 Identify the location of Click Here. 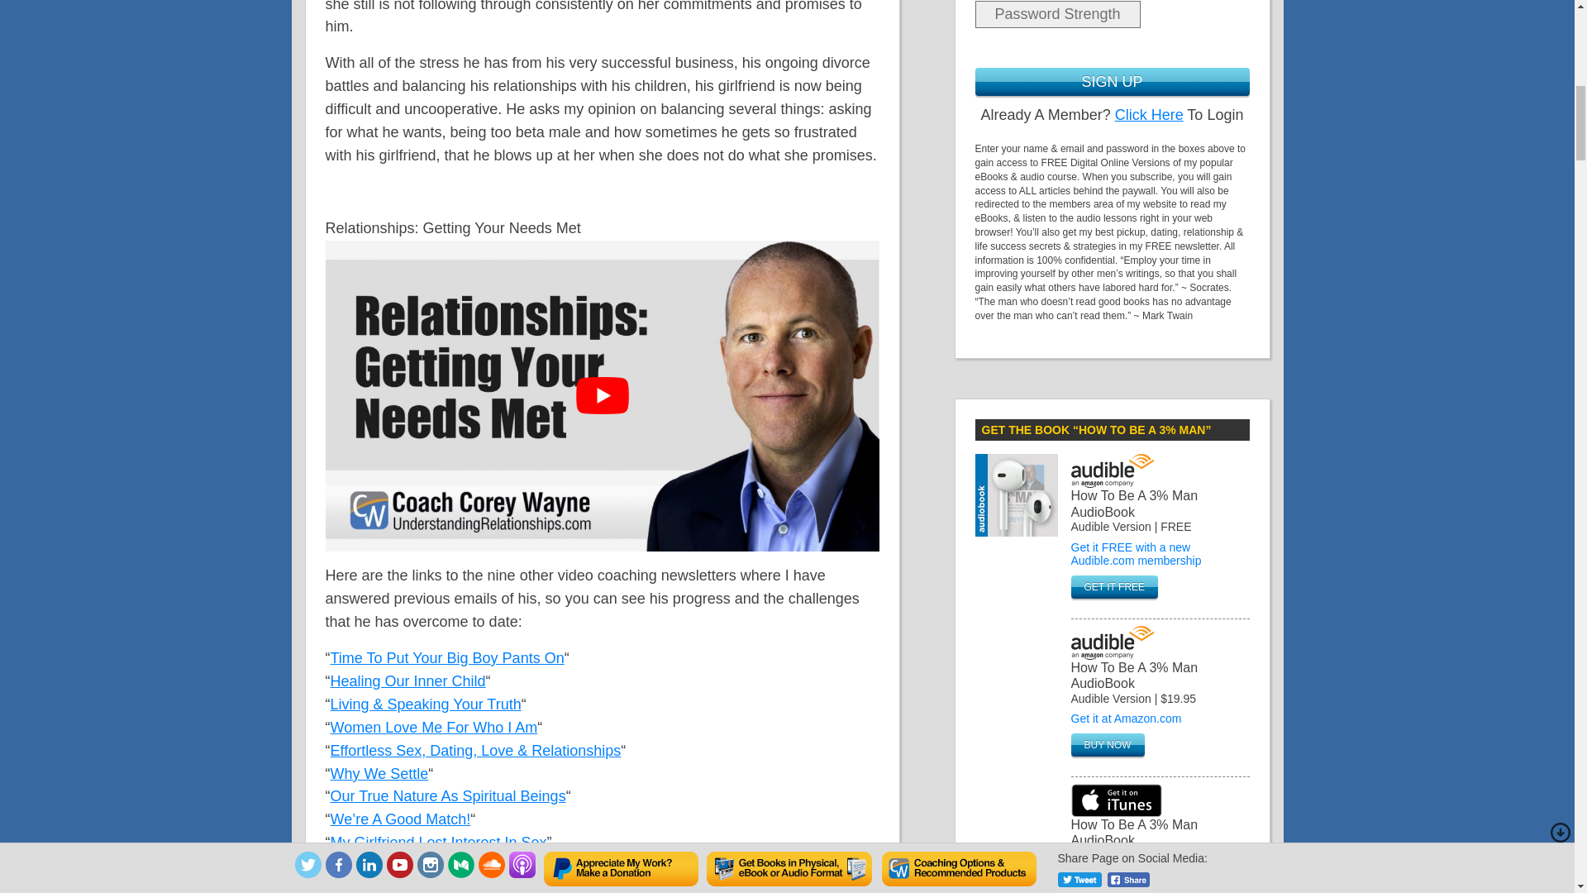
(1149, 114).